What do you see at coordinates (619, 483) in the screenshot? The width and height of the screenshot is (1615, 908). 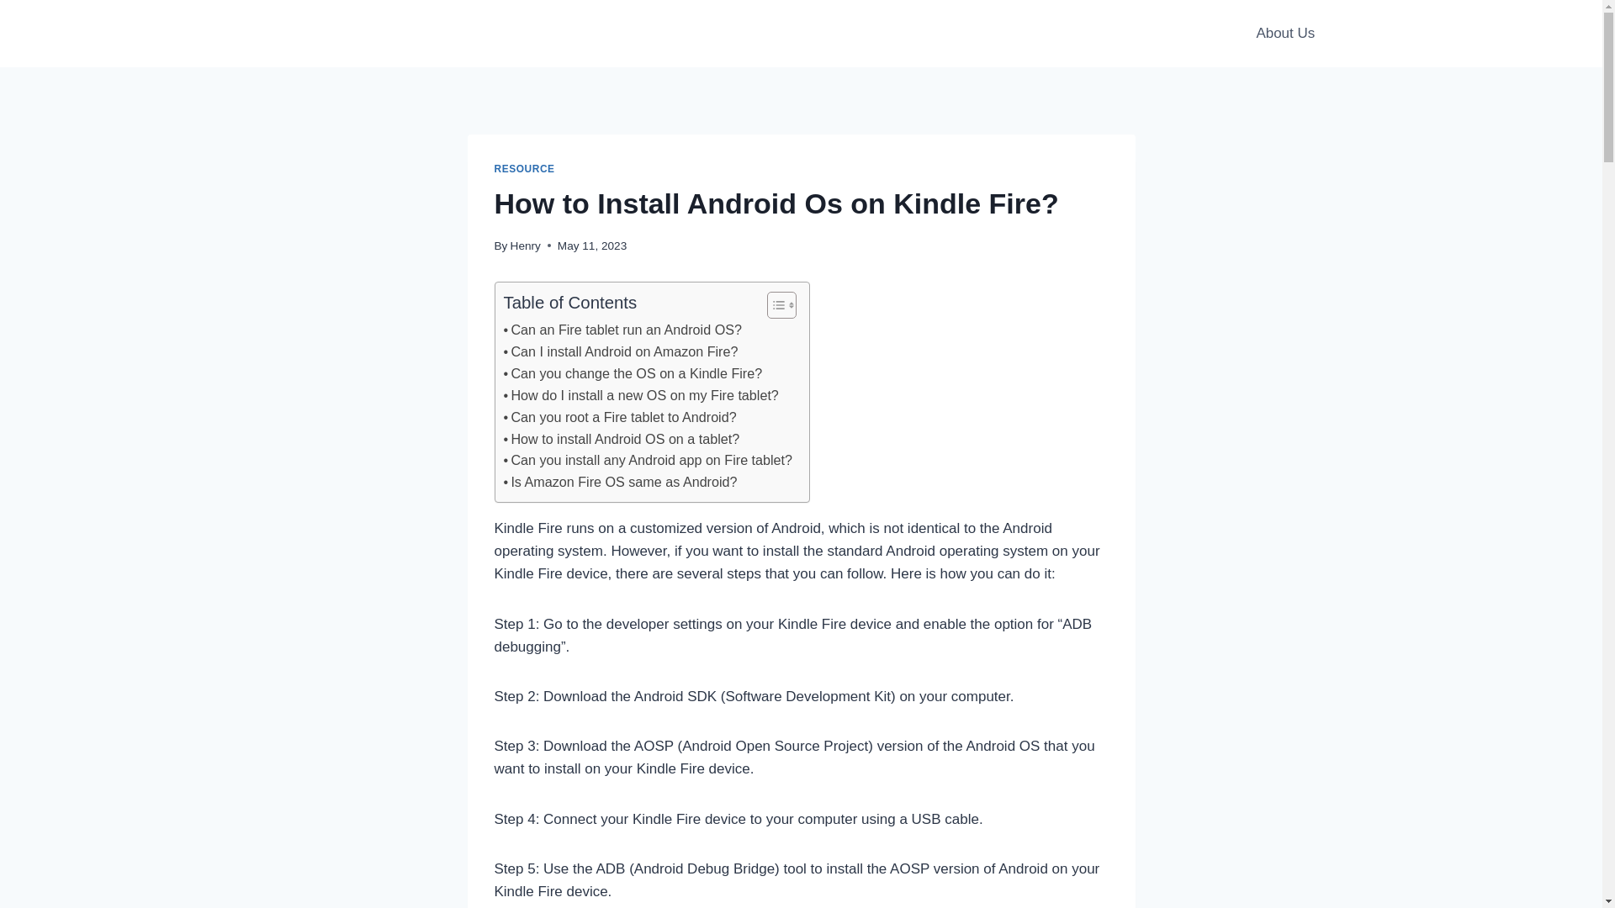 I see `Is Amazon Fire OS same as Android?` at bounding box center [619, 483].